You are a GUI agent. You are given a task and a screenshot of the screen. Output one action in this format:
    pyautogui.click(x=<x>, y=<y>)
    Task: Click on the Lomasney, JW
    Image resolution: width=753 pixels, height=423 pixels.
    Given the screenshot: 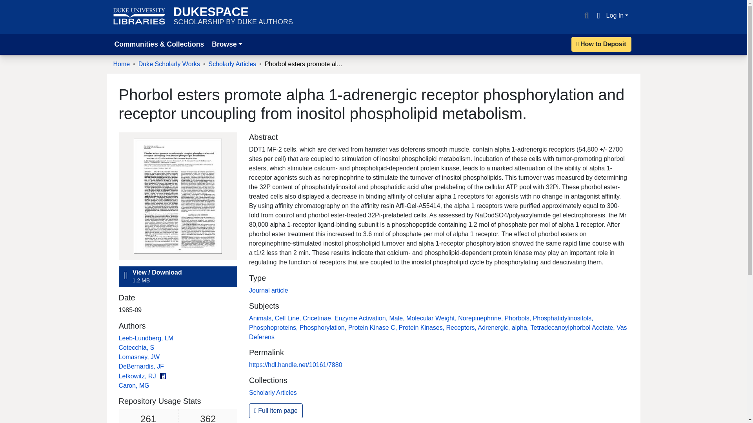 What is the action you would take?
    pyautogui.click(x=139, y=357)
    